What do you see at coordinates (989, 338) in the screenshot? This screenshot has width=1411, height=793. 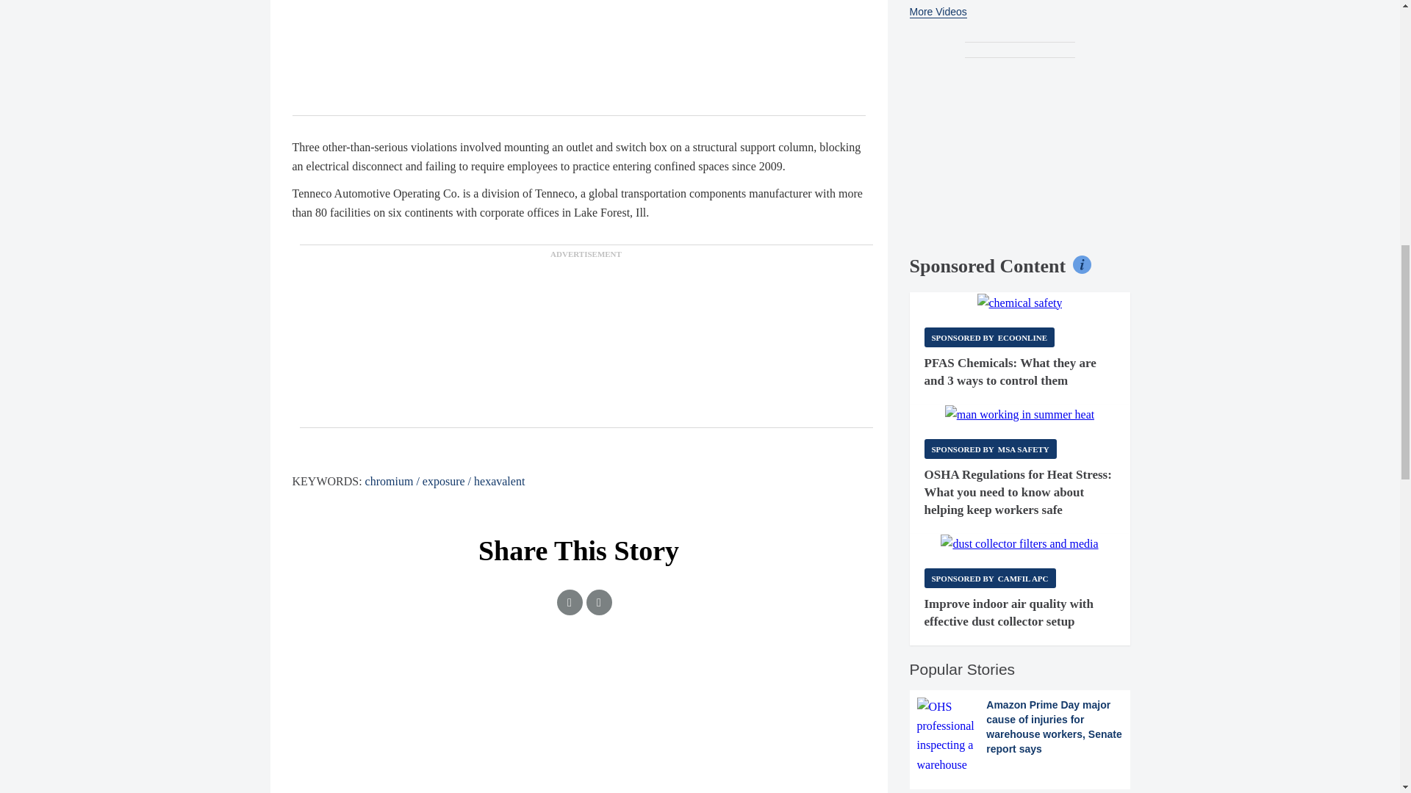 I see `Sponsored by EcoOnline` at bounding box center [989, 338].